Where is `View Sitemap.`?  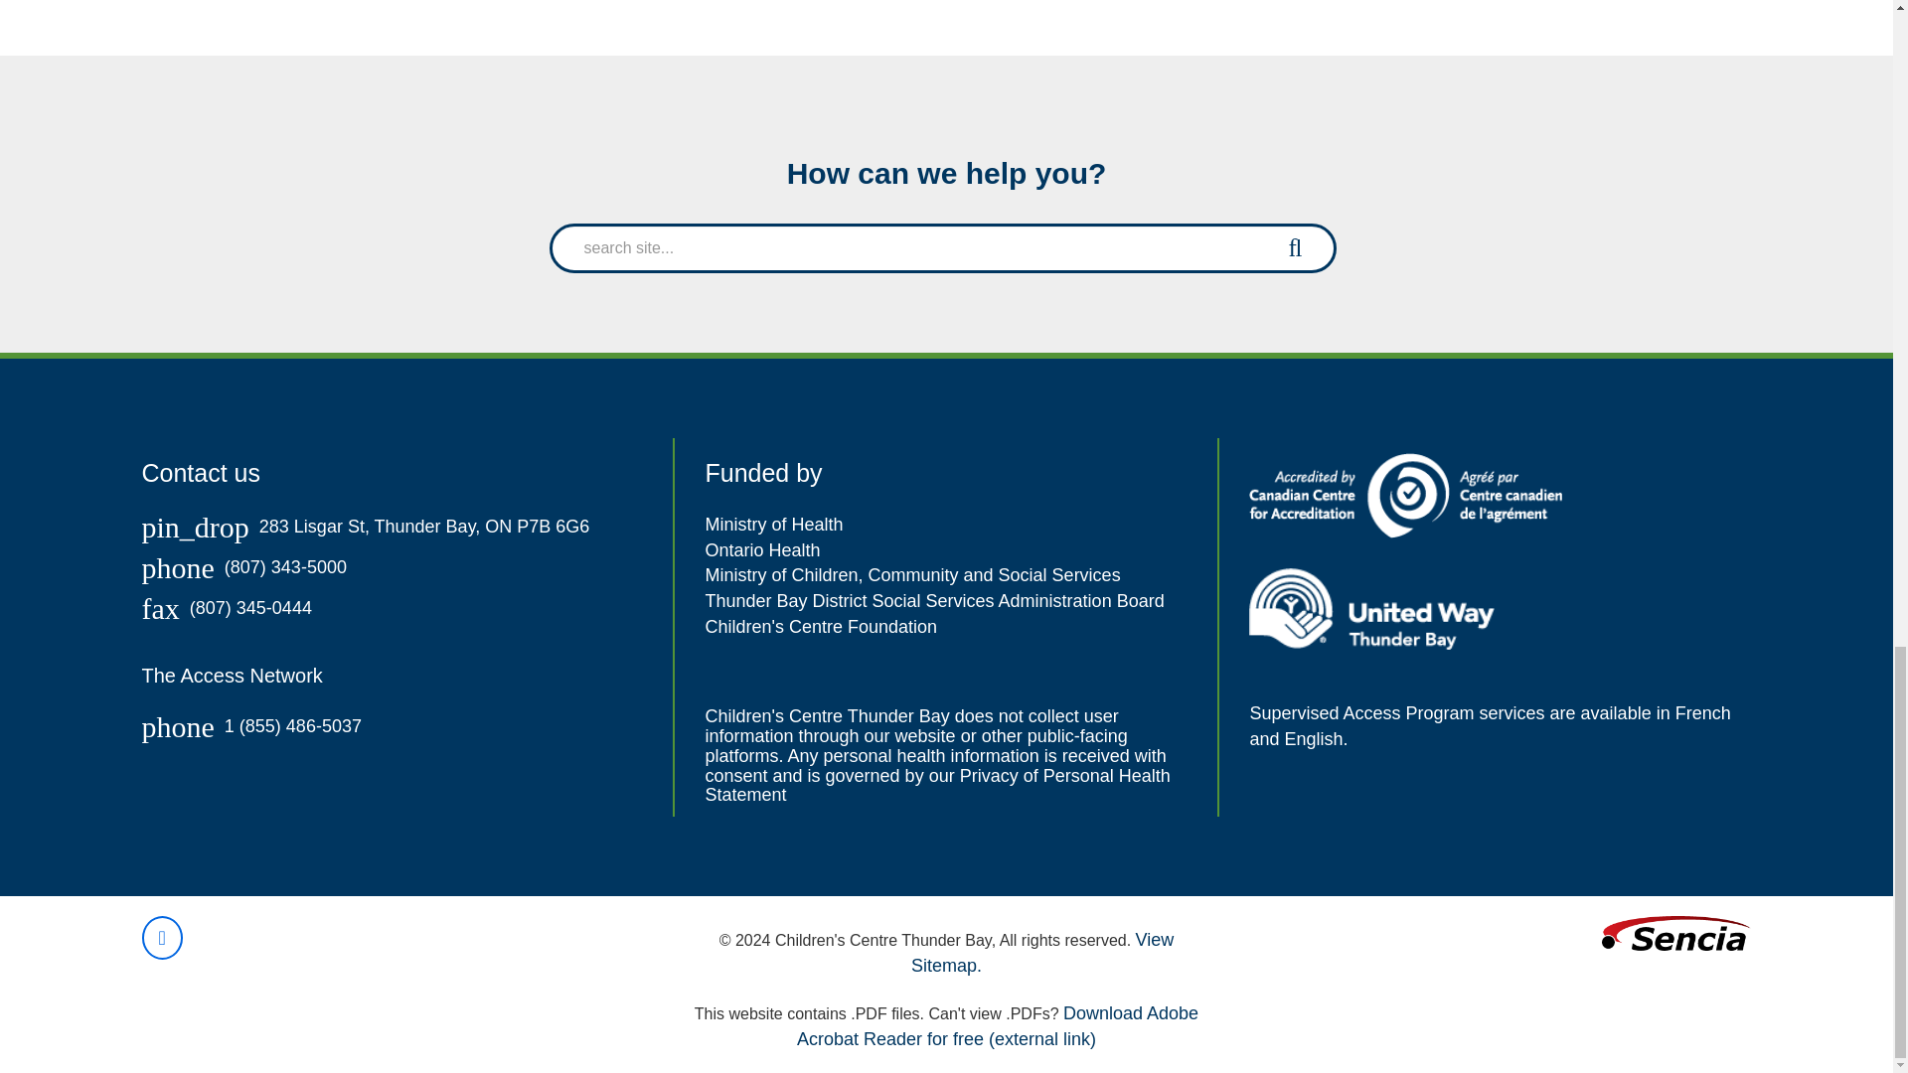 View Sitemap. is located at coordinates (1041, 952).